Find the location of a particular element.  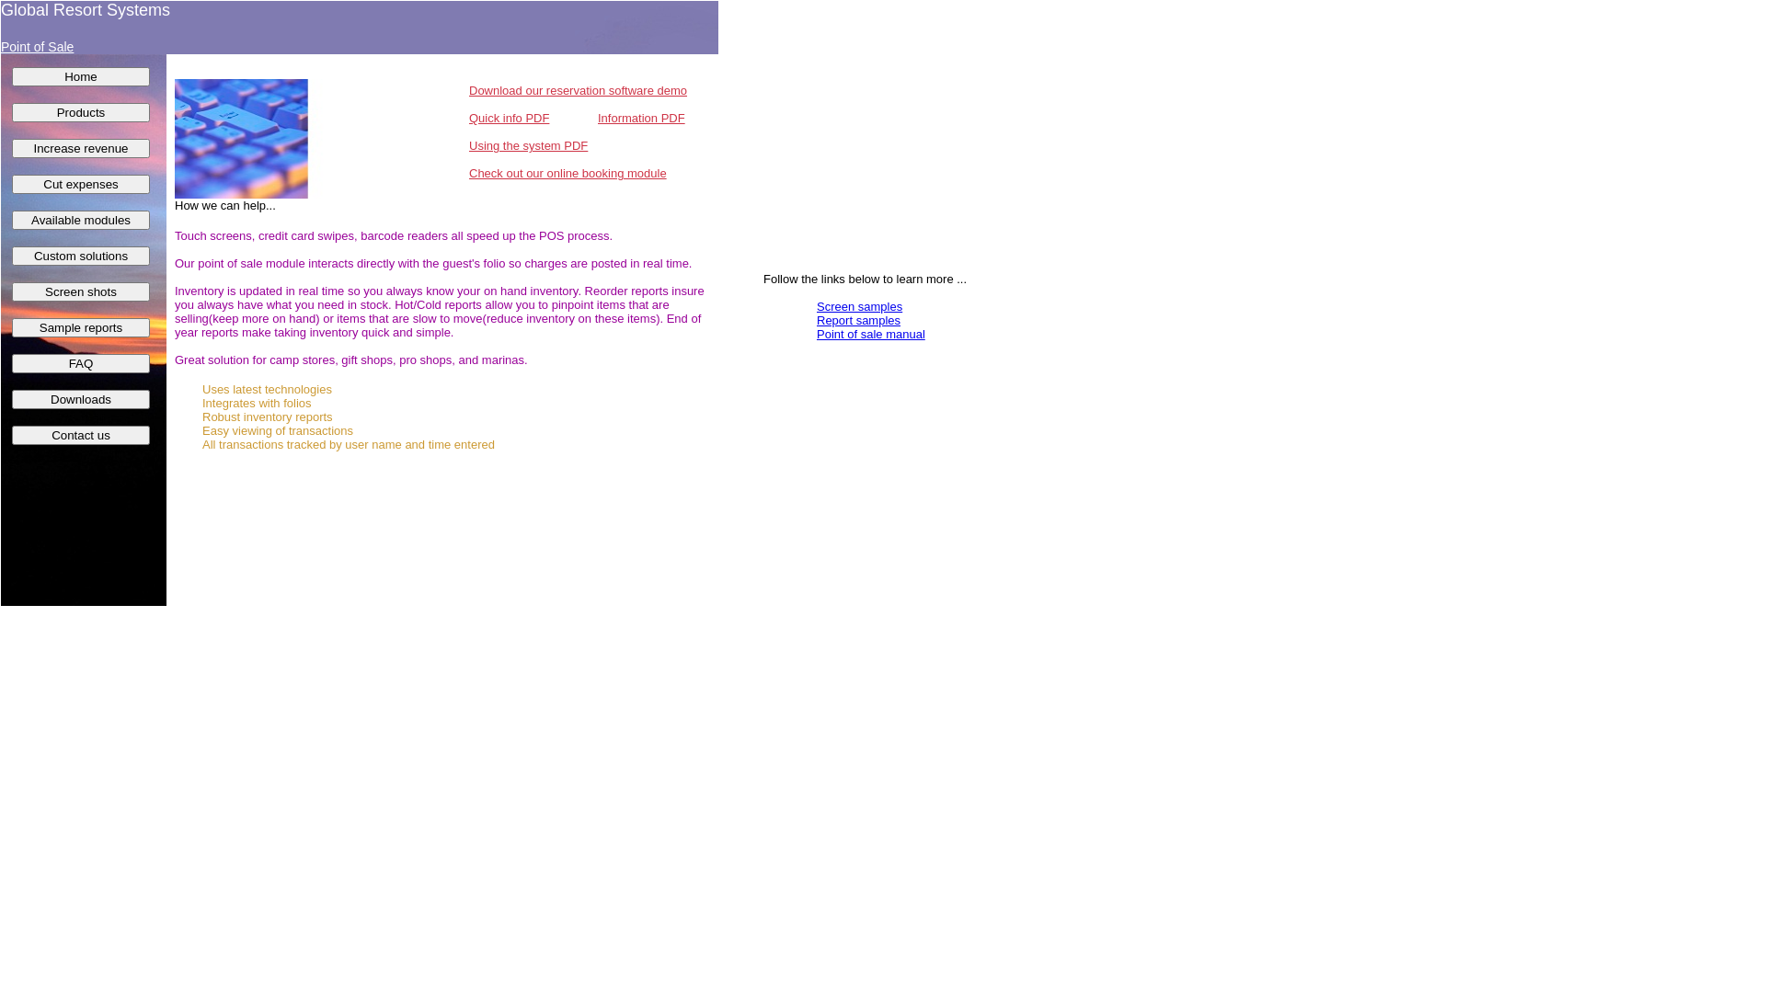

Information PDF is located at coordinates (642, 118).